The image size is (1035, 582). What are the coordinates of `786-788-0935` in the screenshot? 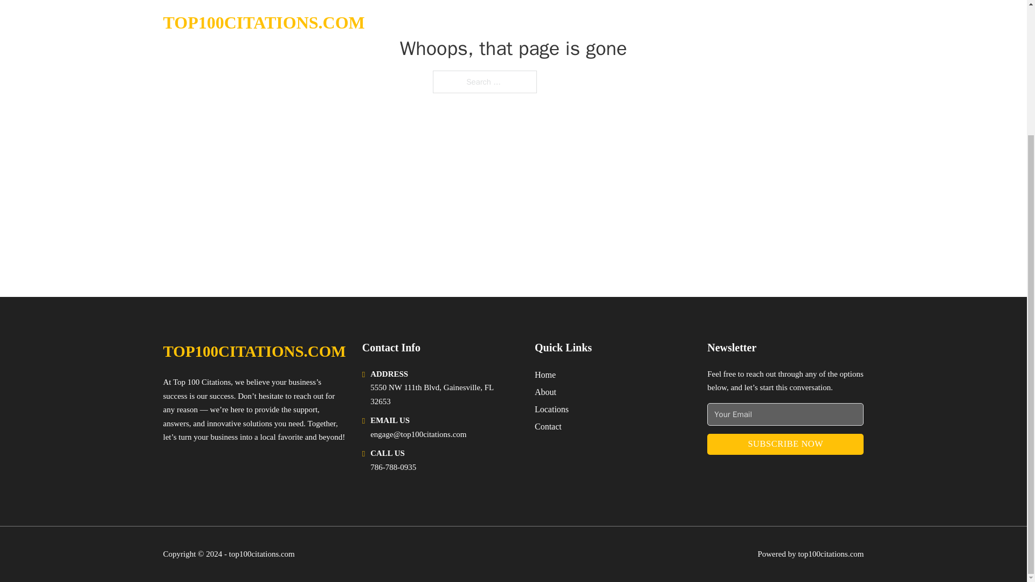 It's located at (393, 467).